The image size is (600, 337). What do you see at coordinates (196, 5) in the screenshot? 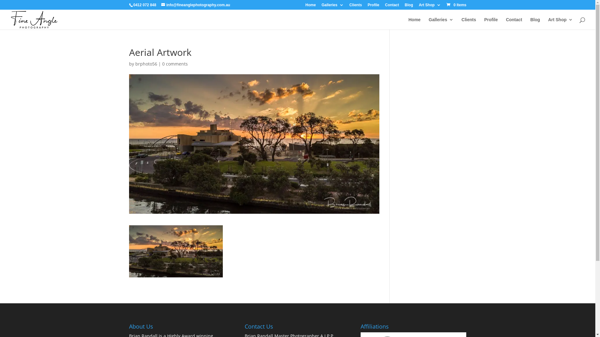
I see `info@fineanglephotography.com.au` at bounding box center [196, 5].